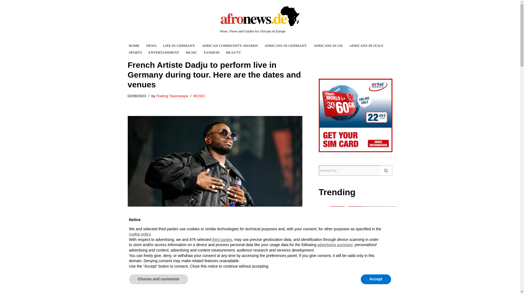 The image size is (524, 294). I want to click on LIFE IN GERMANY, so click(179, 46).